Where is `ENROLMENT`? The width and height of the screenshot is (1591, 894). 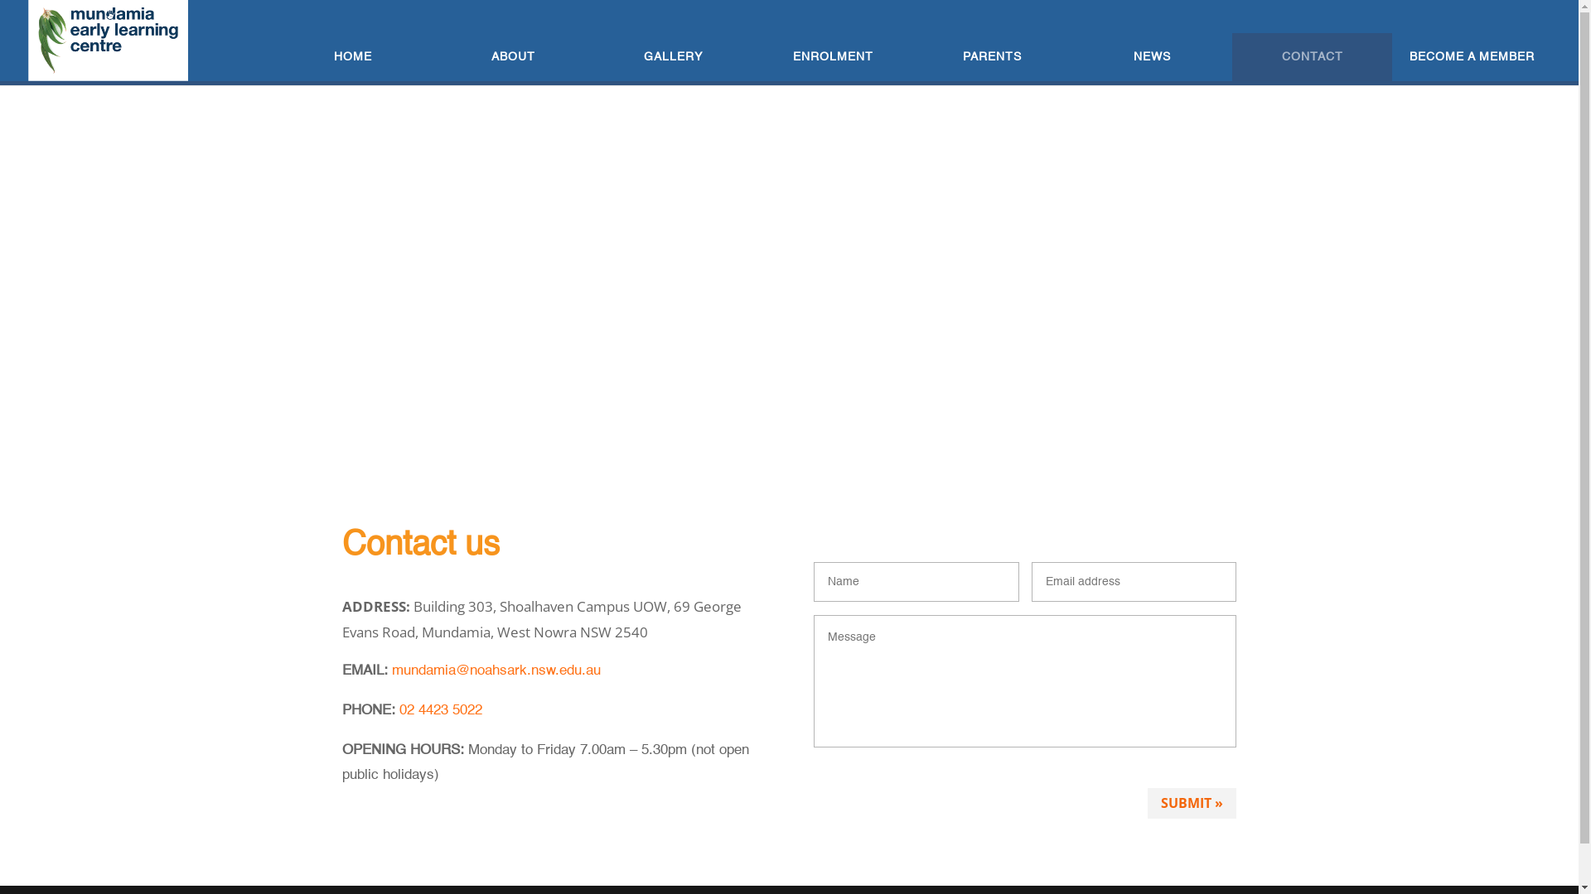
ENROLMENT is located at coordinates (834, 57).